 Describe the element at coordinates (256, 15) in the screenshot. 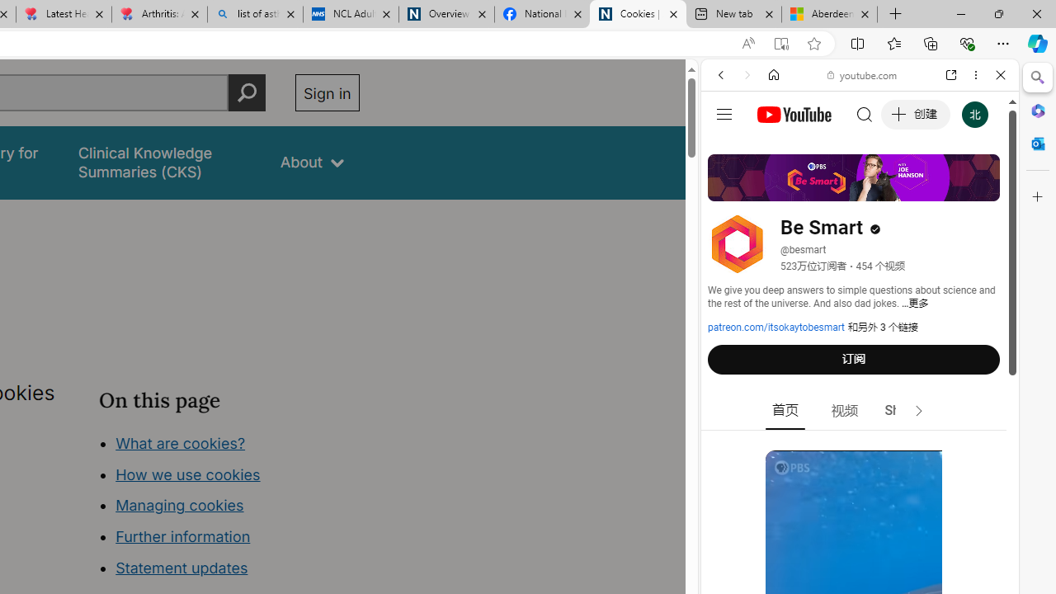

I see `list of asthma inhalers uk - Search` at that location.